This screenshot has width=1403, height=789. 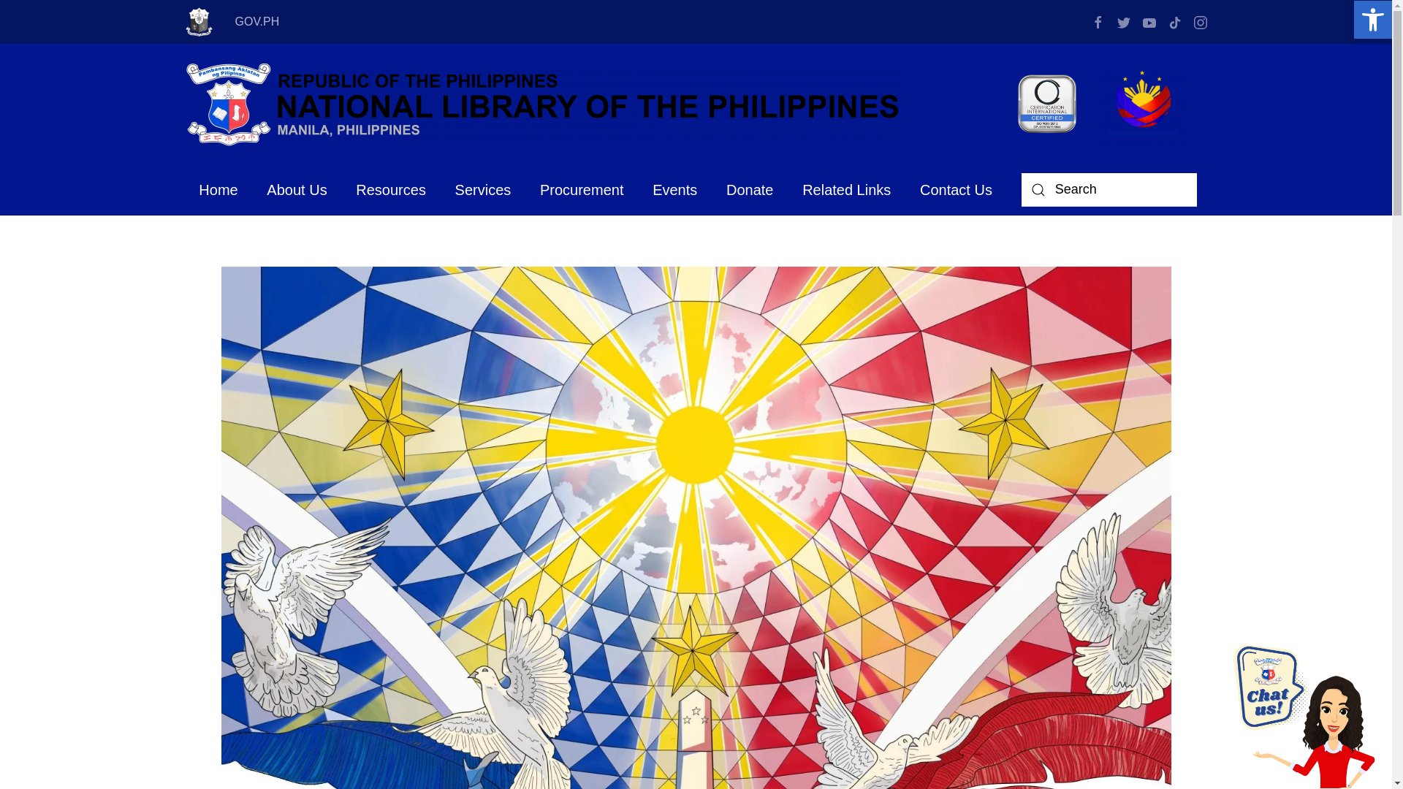 I want to click on About Us, so click(x=297, y=189).